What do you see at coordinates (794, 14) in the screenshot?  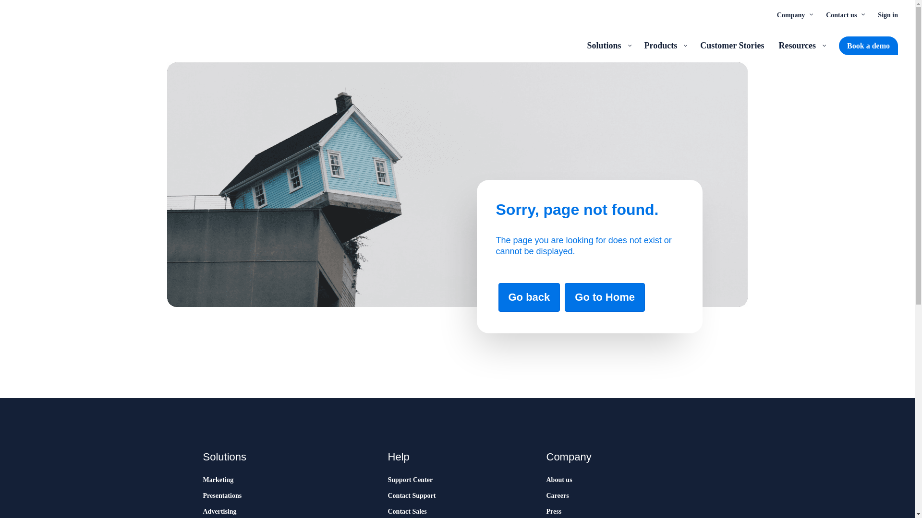 I see `Company` at bounding box center [794, 14].